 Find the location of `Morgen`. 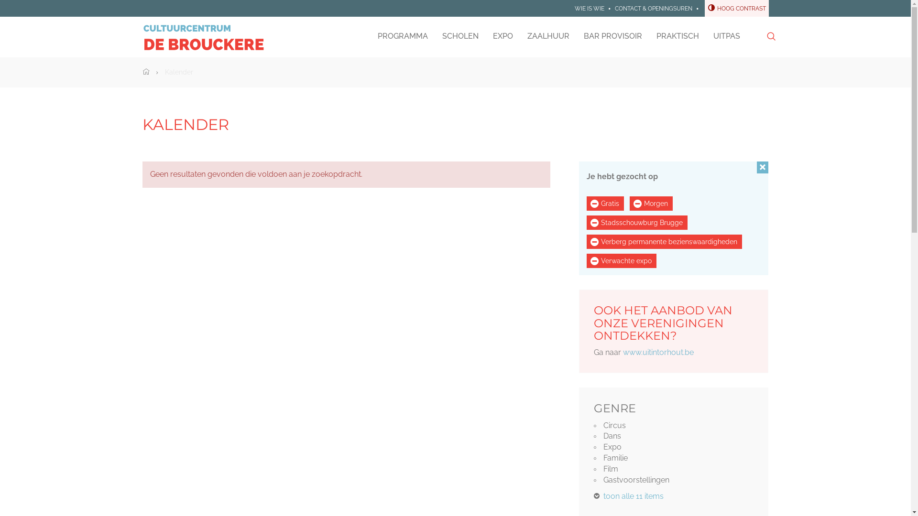

Morgen is located at coordinates (651, 204).